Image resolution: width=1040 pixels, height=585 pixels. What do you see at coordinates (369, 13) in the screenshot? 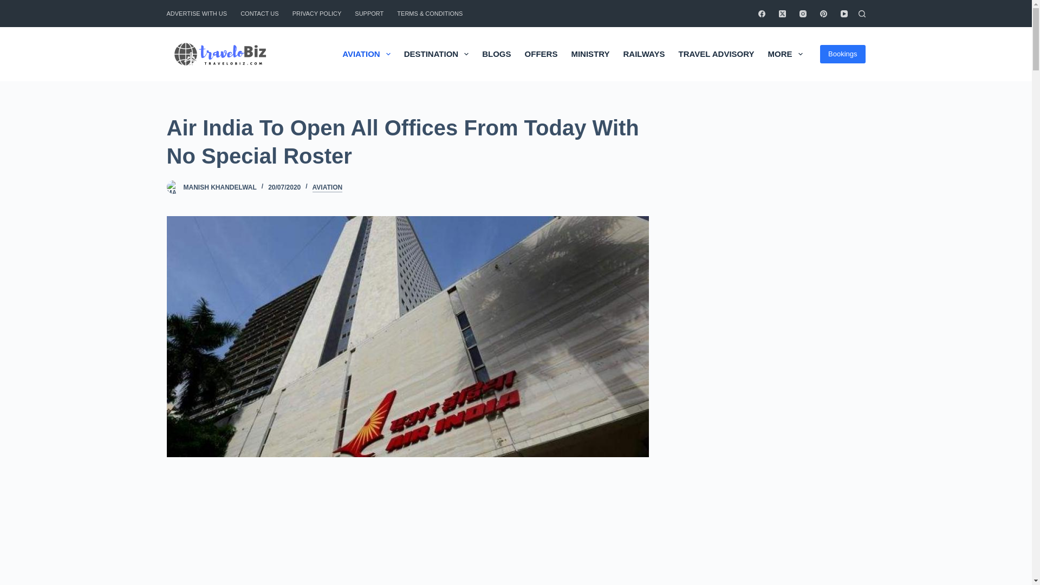
I see `SUPPORT` at bounding box center [369, 13].